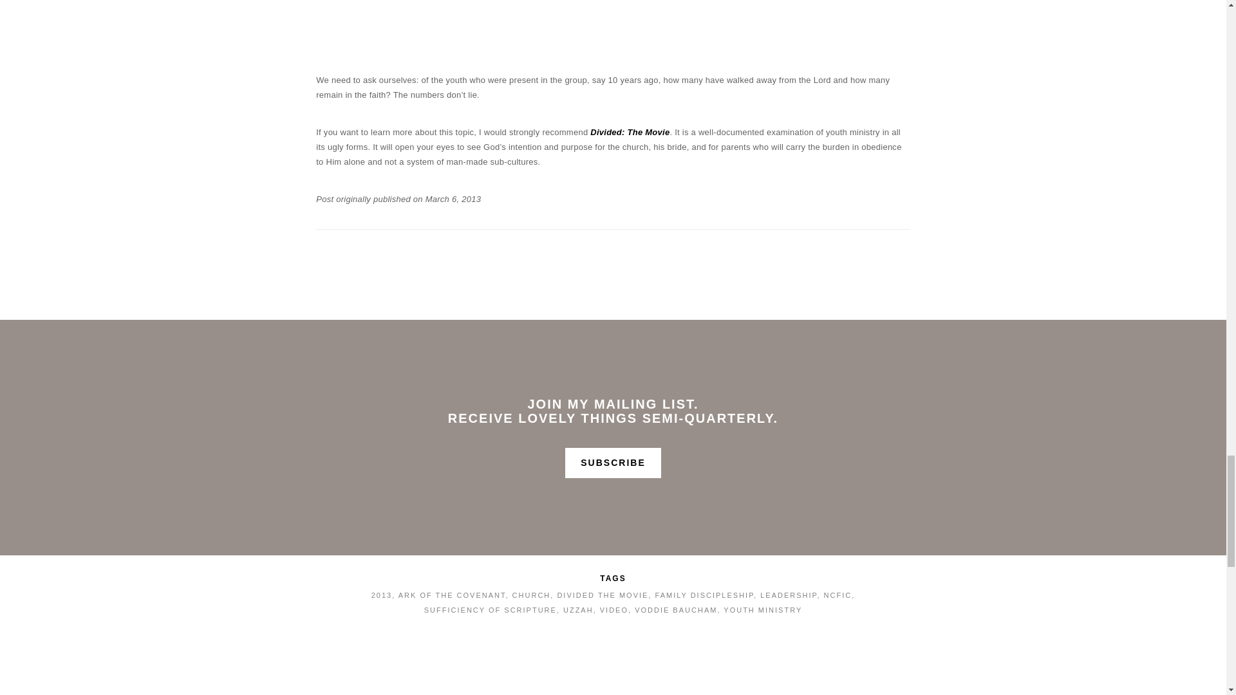 This screenshot has height=695, width=1236. Describe the element at coordinates (532, 595) in the screenshot. I see `CHURCH` at that location.